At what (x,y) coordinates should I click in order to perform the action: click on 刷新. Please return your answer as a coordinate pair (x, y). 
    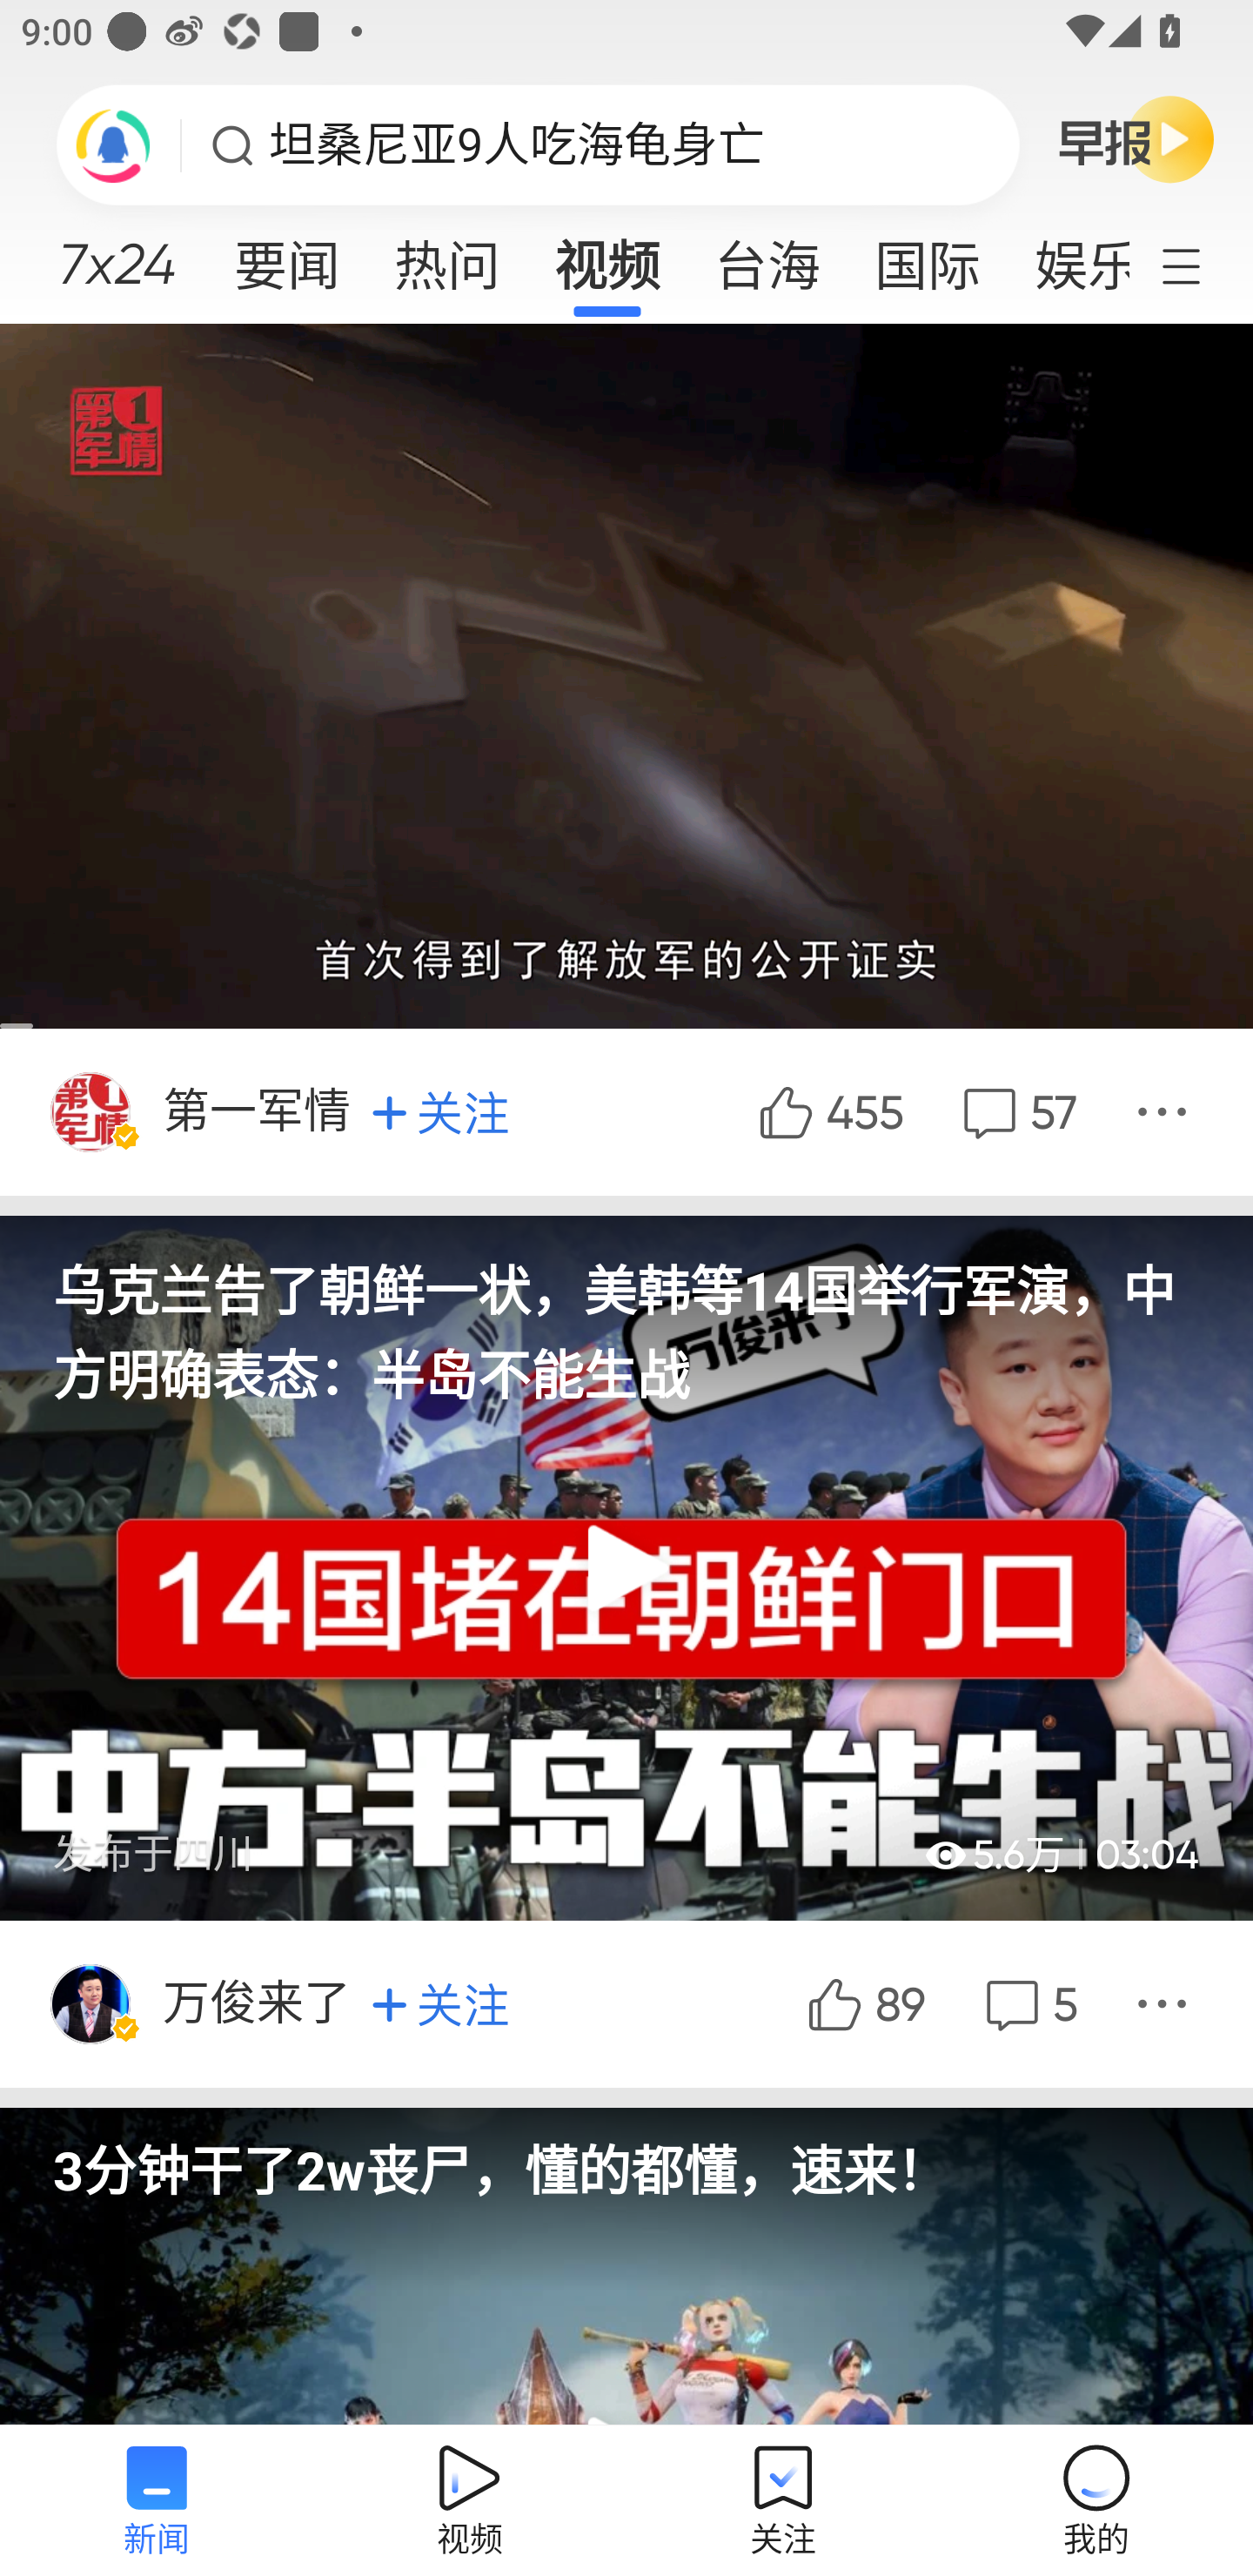
    Looking at the image, I should click on (113, 144).